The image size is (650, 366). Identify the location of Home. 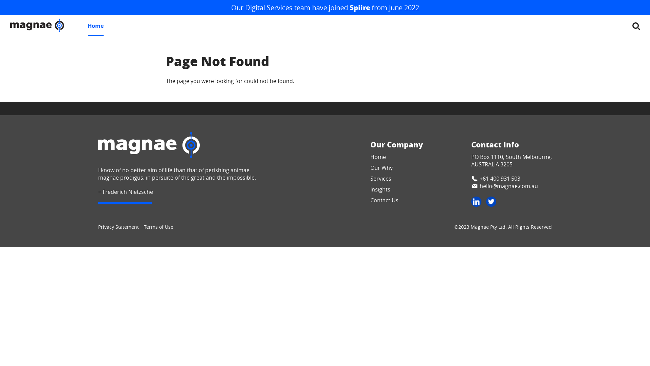
(95, 26).